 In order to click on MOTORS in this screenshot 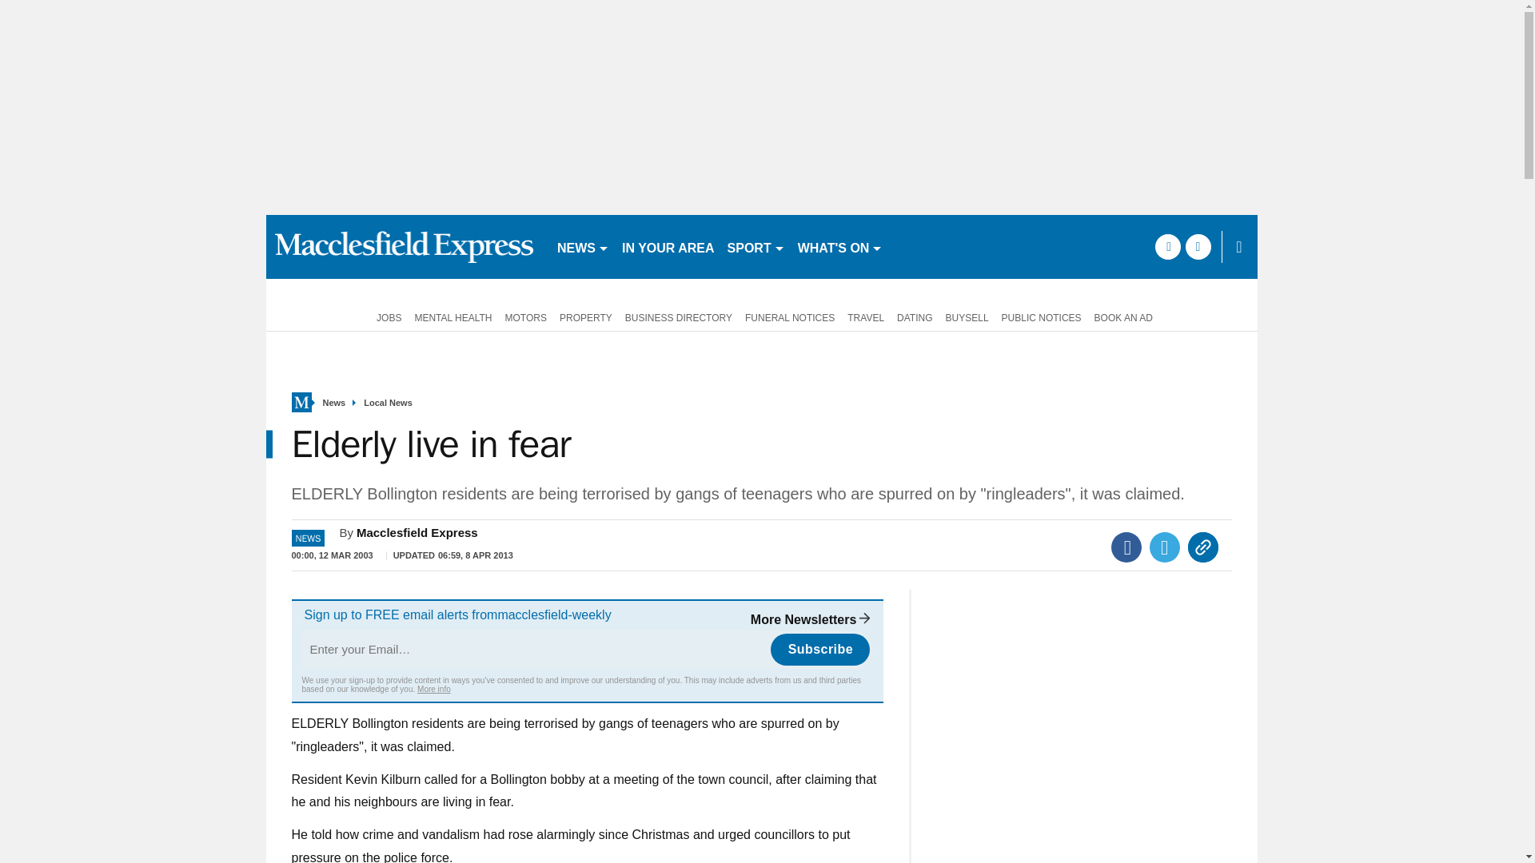, I will do `click(526, 316)`.